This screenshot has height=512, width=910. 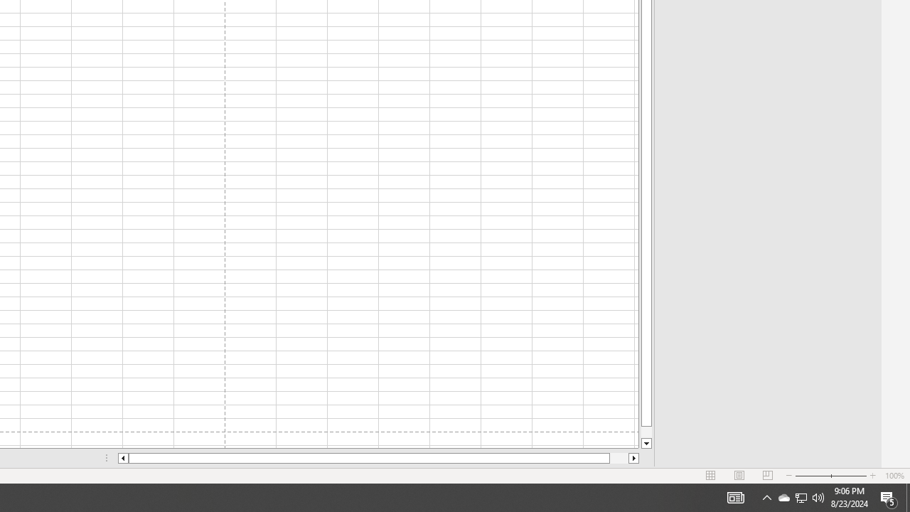 What do you see at coordinates (711, 475) in the screenshot?
I see `Normal` at bounding box center [711, 475].